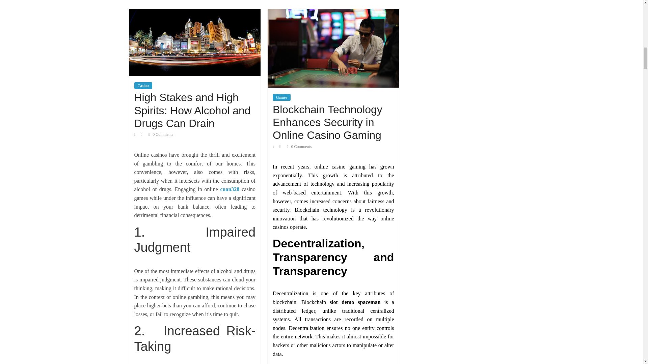 The image size is (648, 364). Describe the element at coordinates (281, 97) in the screenshot. I see `Games` at that location.